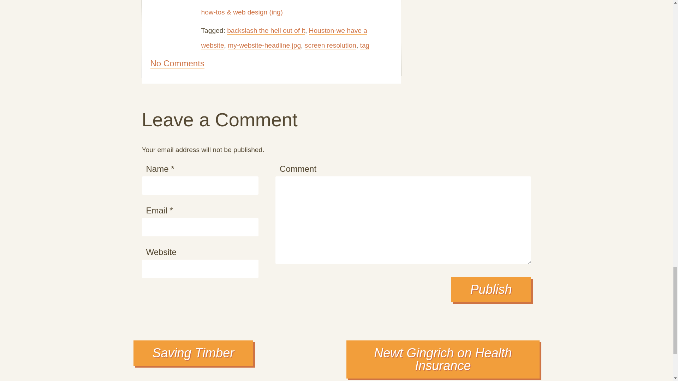 The width and height of the screenshot is (678, 381). What do you see at coordinates (443, 359) in the screenshot?
I see `Newt Gingrich on Health Insurance` at bounding box center [443, 359].